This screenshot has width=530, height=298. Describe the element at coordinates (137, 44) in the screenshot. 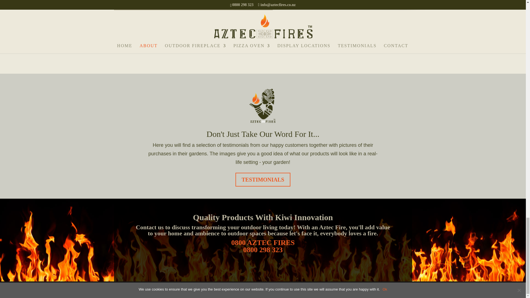

I see `CONTACT US` at that location.